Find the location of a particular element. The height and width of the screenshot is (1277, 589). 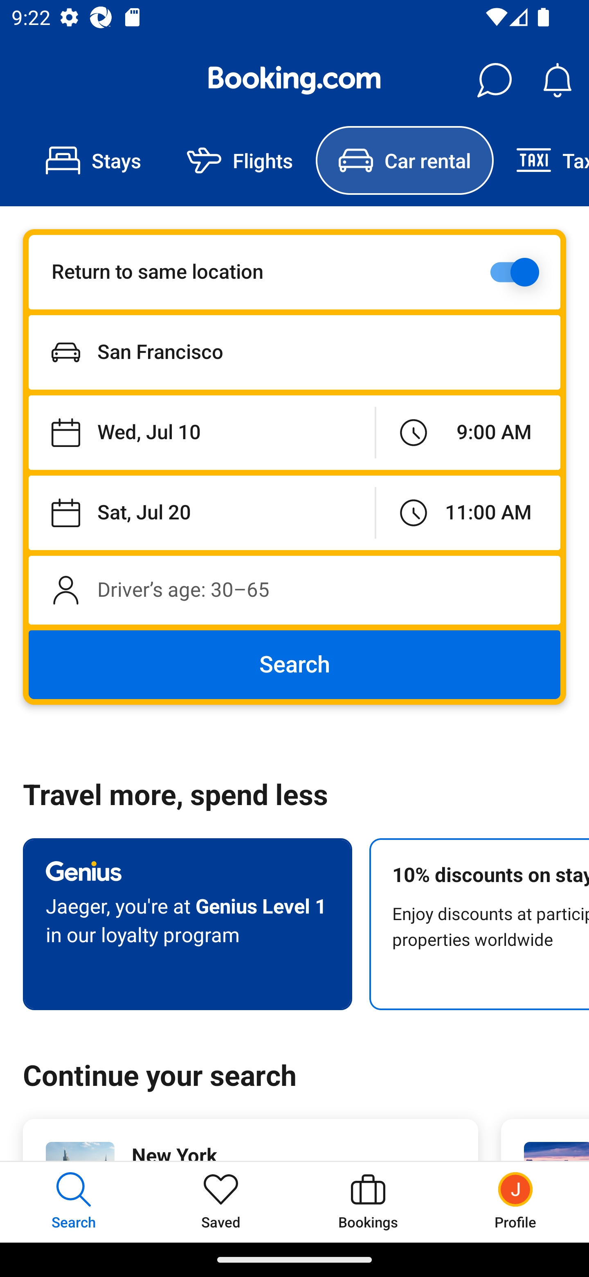

Search is located at coordinates (294, 665).